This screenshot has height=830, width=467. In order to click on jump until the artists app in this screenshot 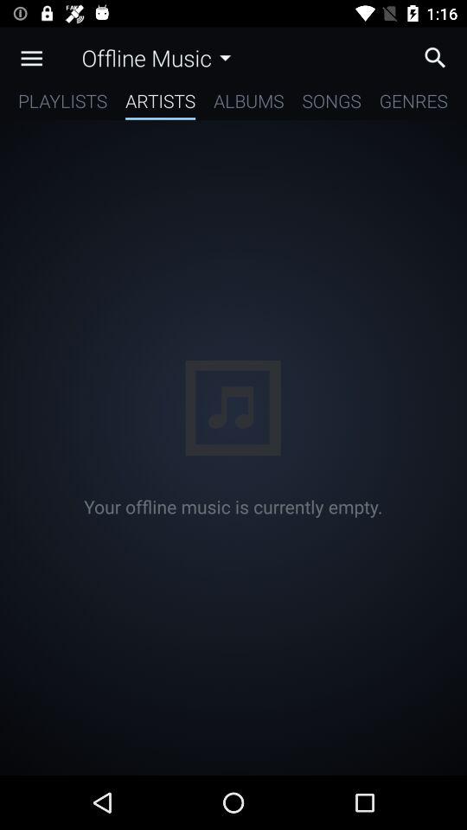, I will do `click(161, 104)`.